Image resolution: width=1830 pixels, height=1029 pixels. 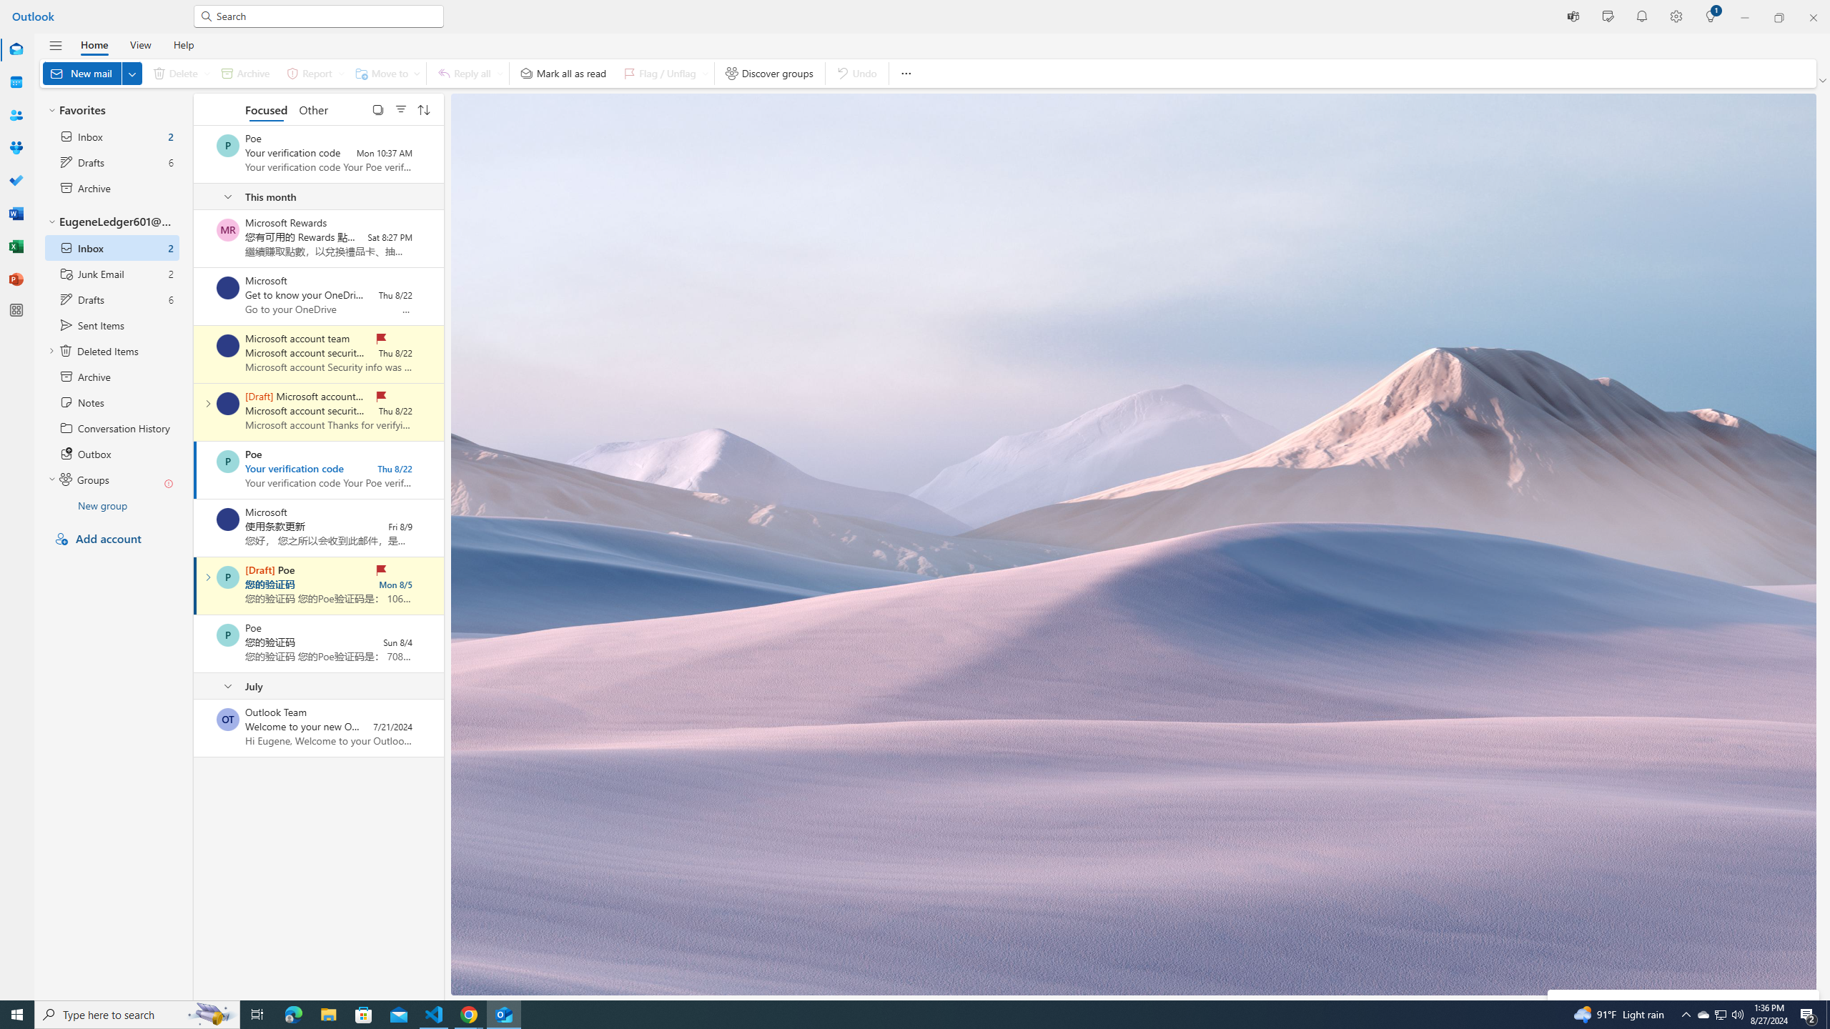 I want to click on Sorted: By Date, so click(x=423, y=109).